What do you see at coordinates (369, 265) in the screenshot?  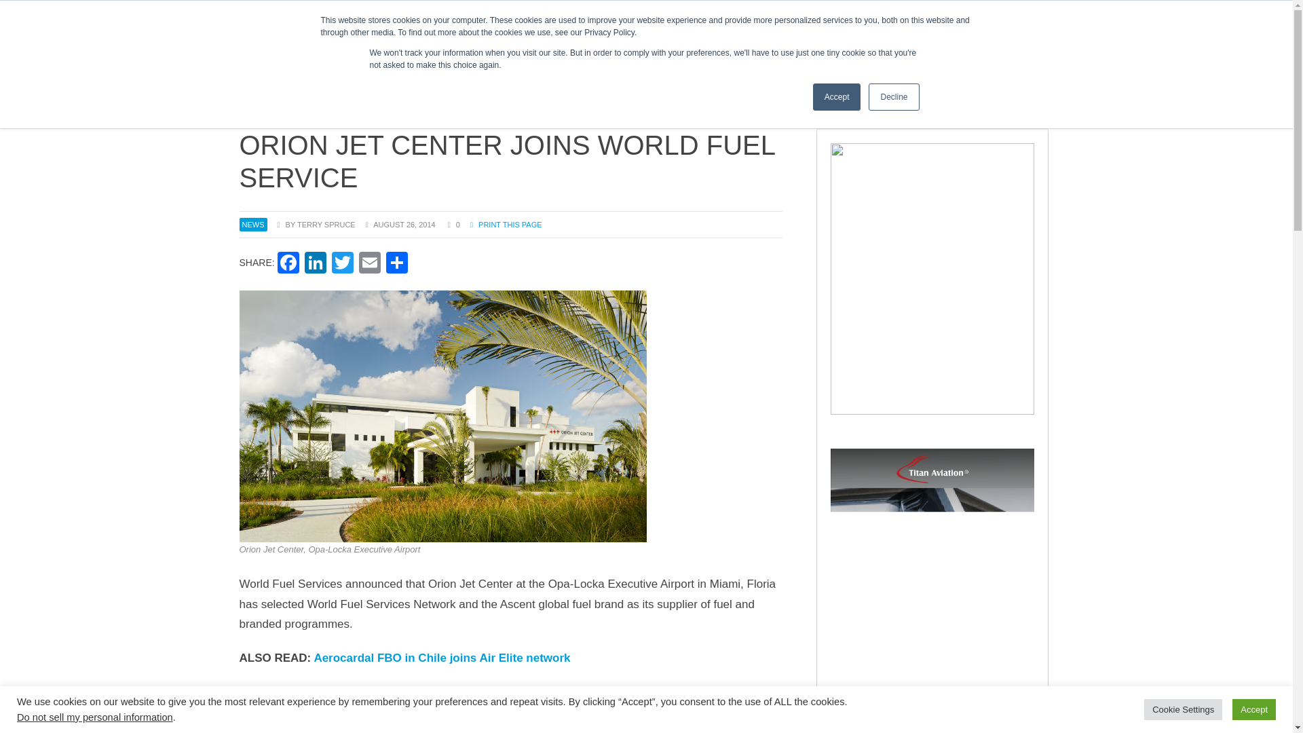 I see `OPINION` at bounding box center [369, 265].